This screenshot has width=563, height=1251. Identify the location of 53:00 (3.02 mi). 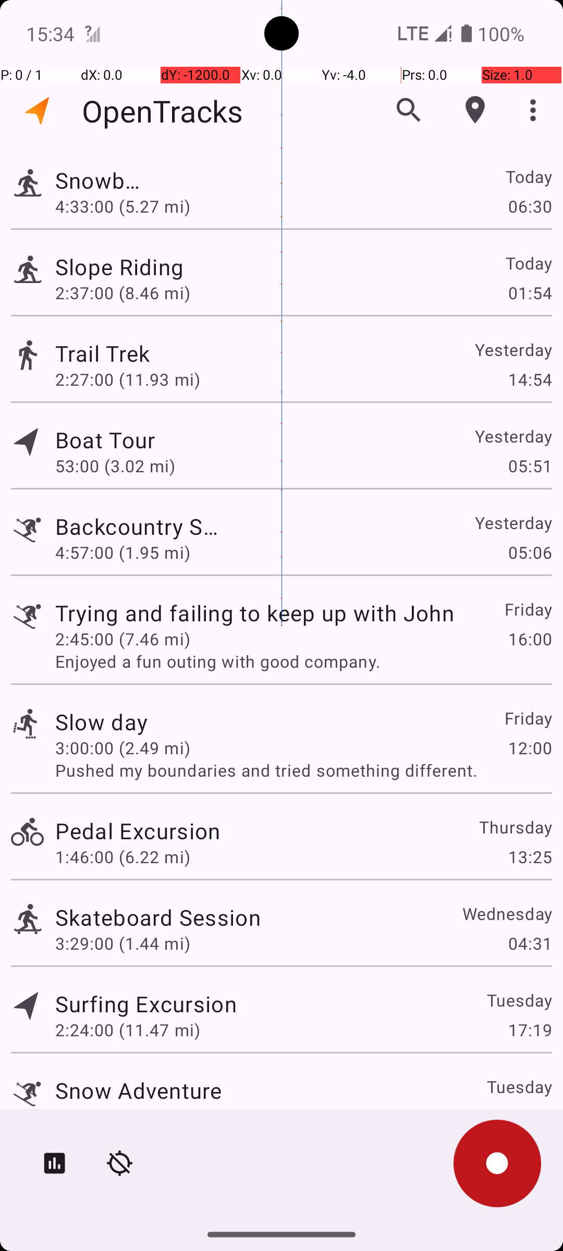
(127, 466).